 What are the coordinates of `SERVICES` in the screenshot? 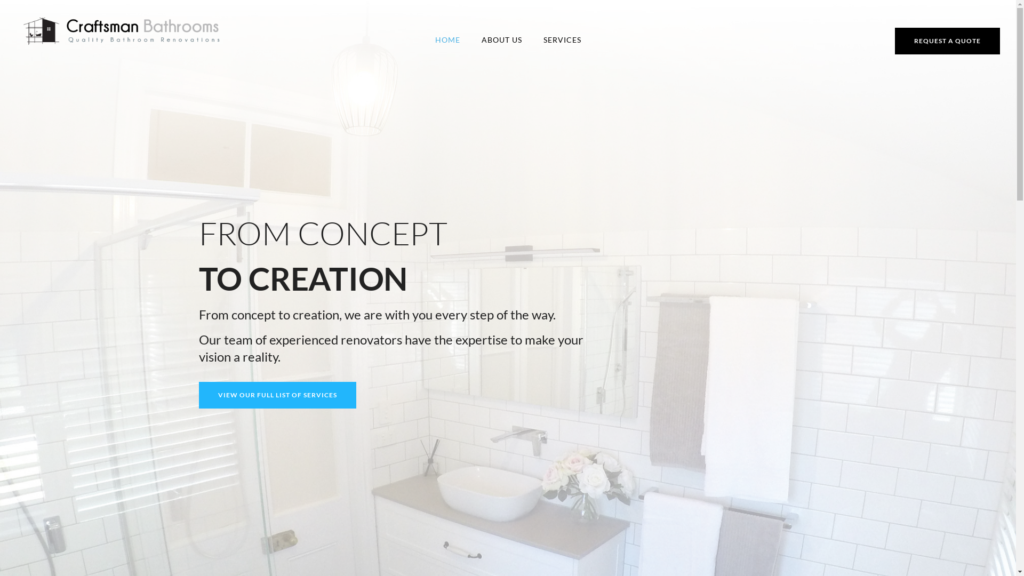 It's located at (562, 39).